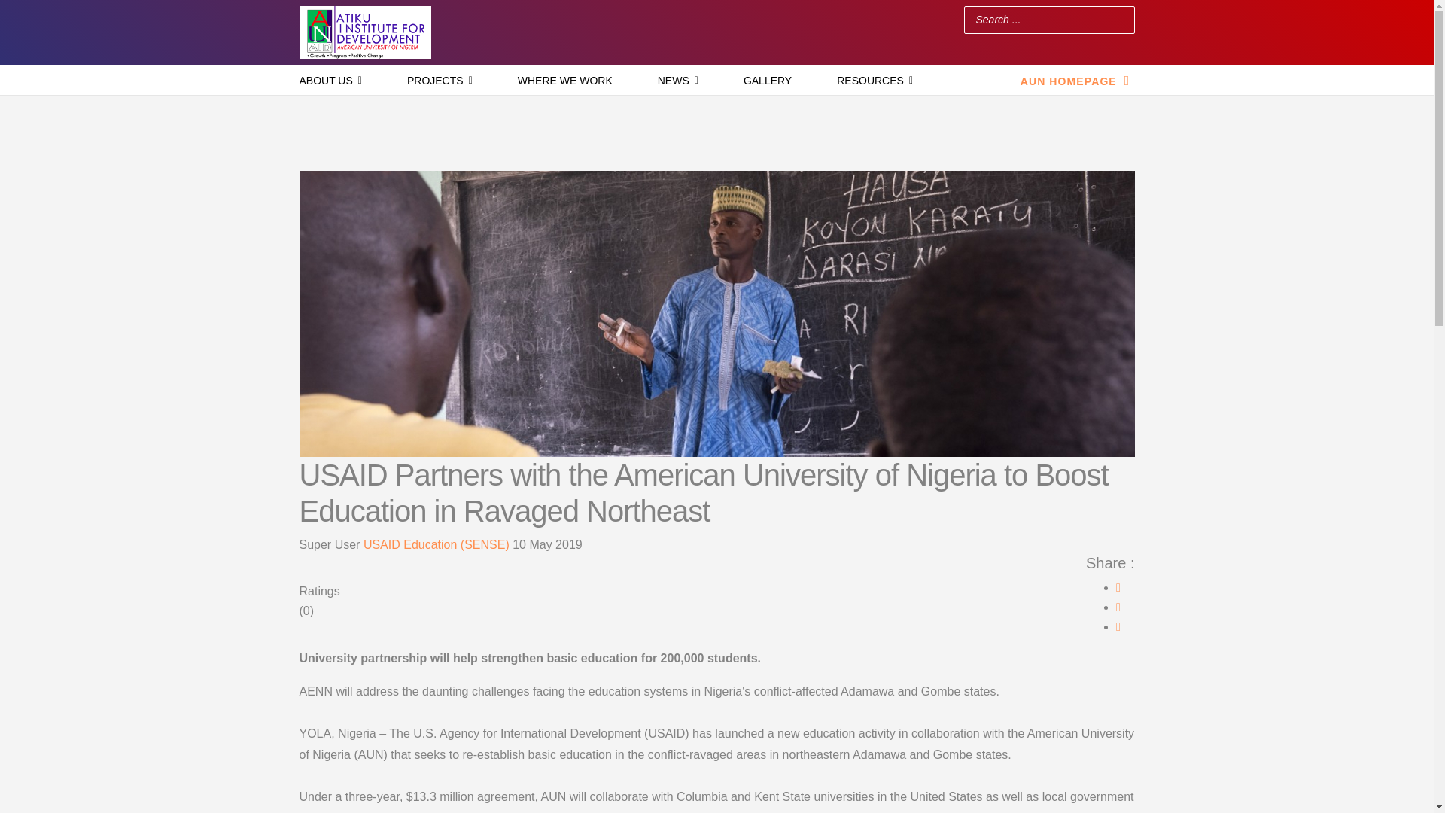  What do you see at coordinates (768, 81) in the screenshot?
I see `GALLERY` at bounding box center [768, 81].